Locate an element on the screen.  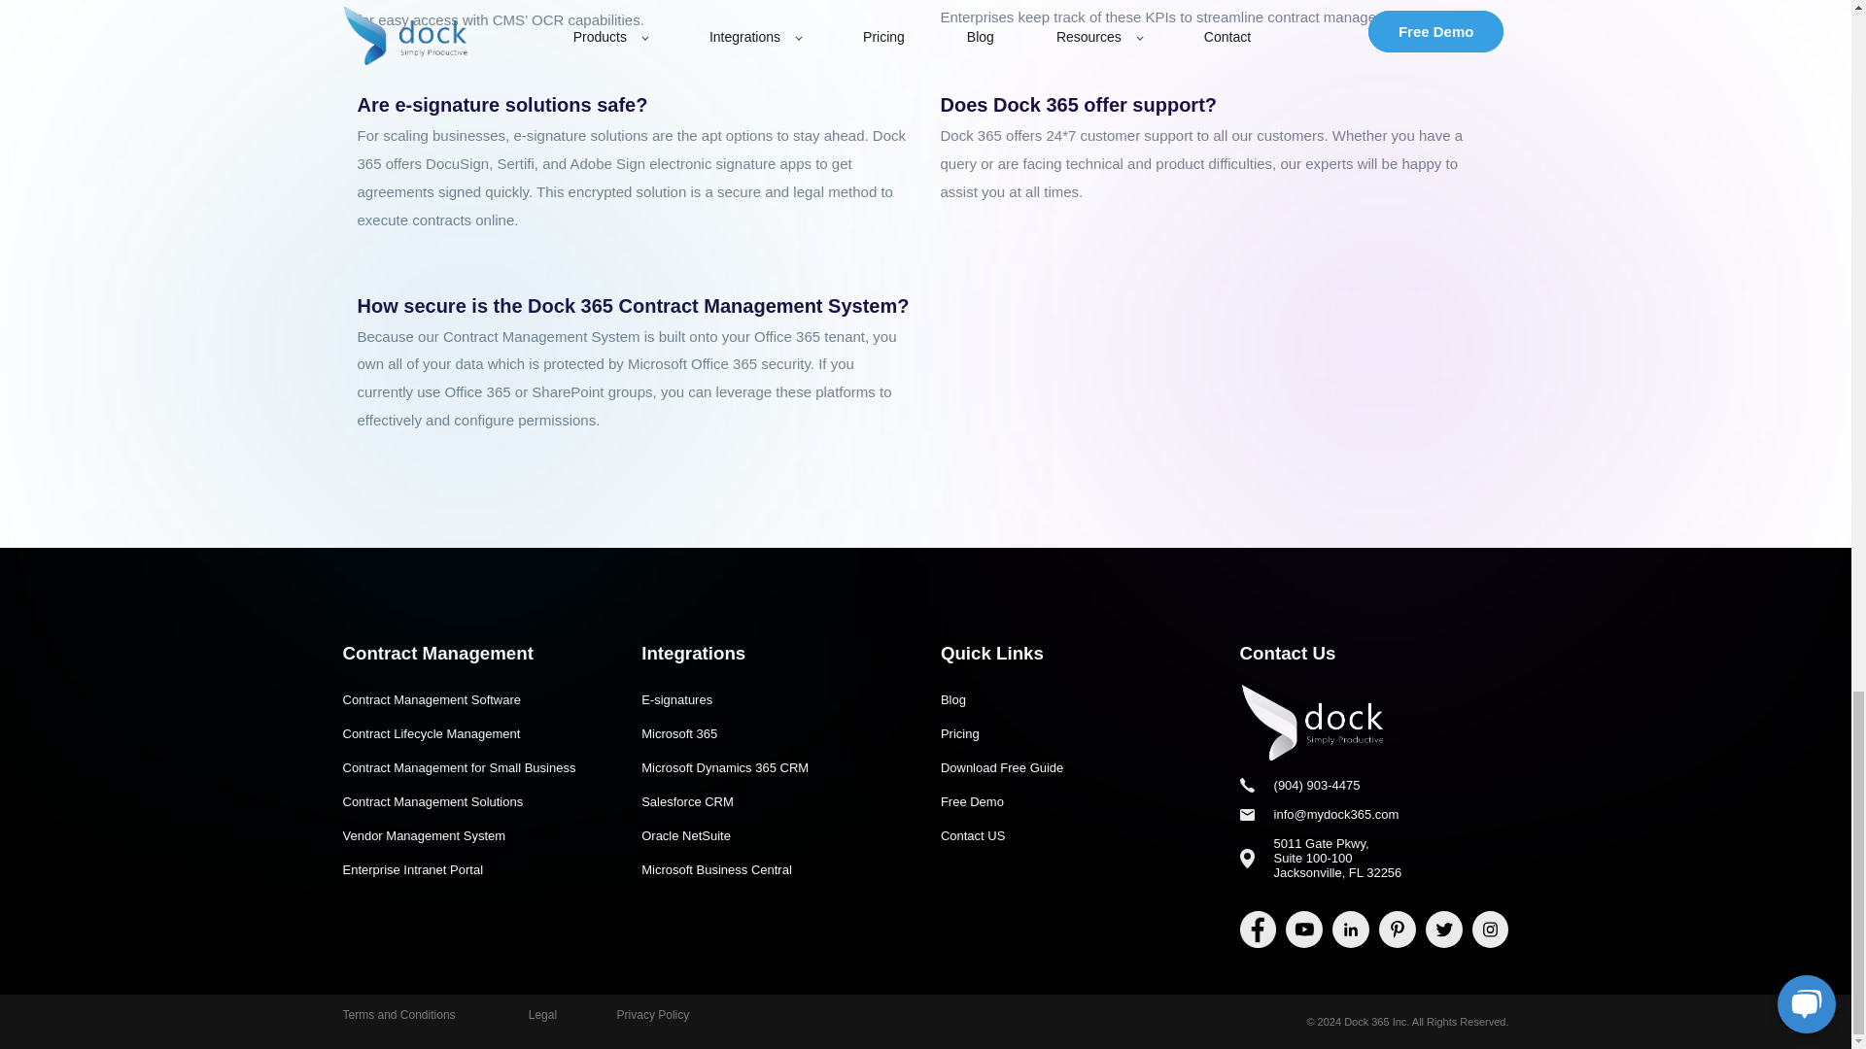
E-signatures is located at coordinates (776, 699).